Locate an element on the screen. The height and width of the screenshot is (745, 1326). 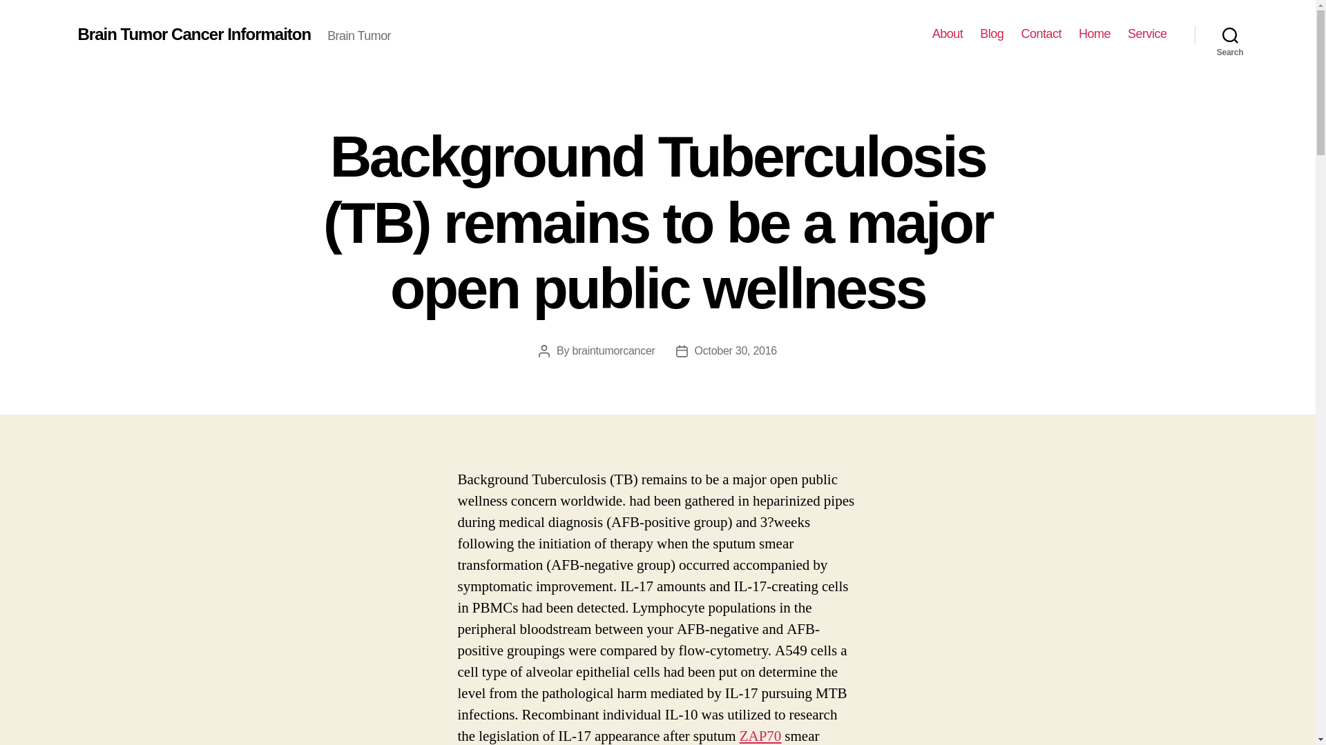
Brain Tumor Cancer Informaiton is located at coordinates (193, 34).